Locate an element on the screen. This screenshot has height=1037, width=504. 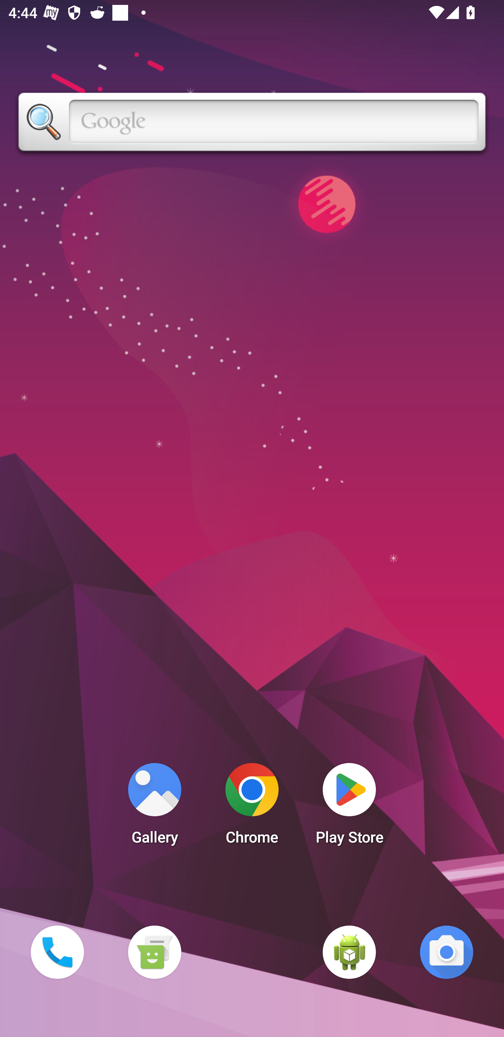
Phone is located at coordinates (57, 952).